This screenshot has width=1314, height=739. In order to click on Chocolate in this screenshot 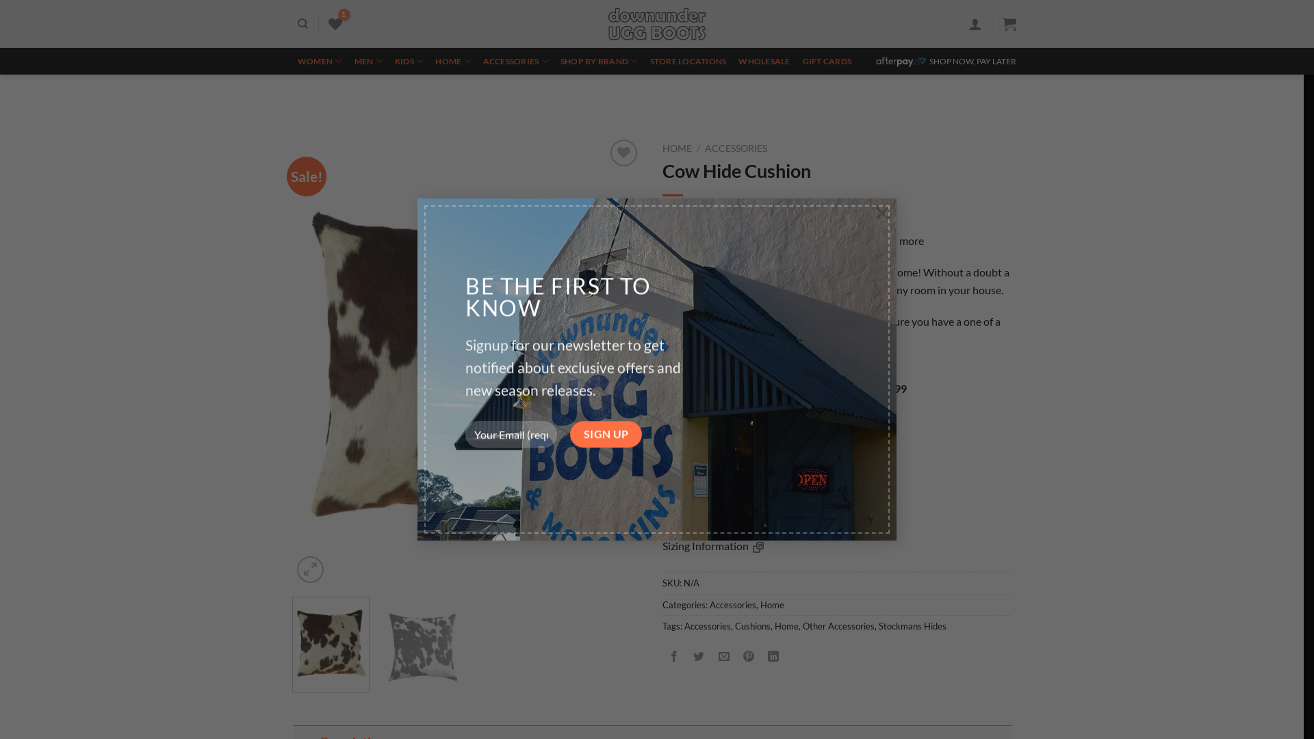, I will do `click(673, 448)`.